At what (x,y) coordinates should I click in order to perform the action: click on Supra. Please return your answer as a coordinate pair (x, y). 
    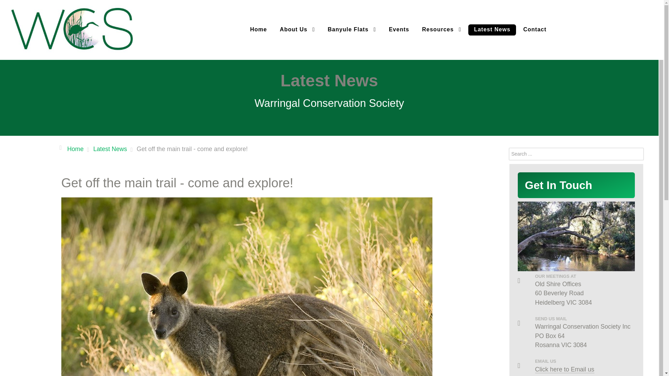
    Looking at the image, I should click on (72, 29).